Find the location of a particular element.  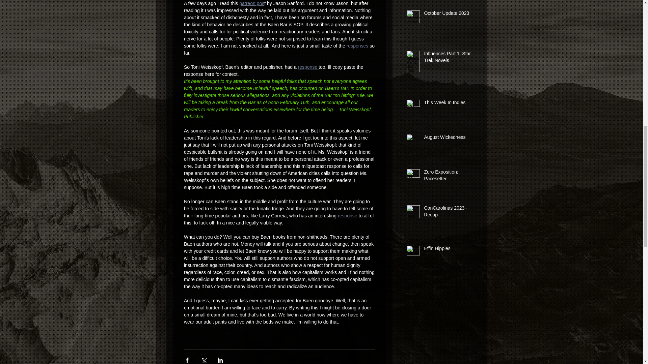

response  is located at coordinates (308, 67).